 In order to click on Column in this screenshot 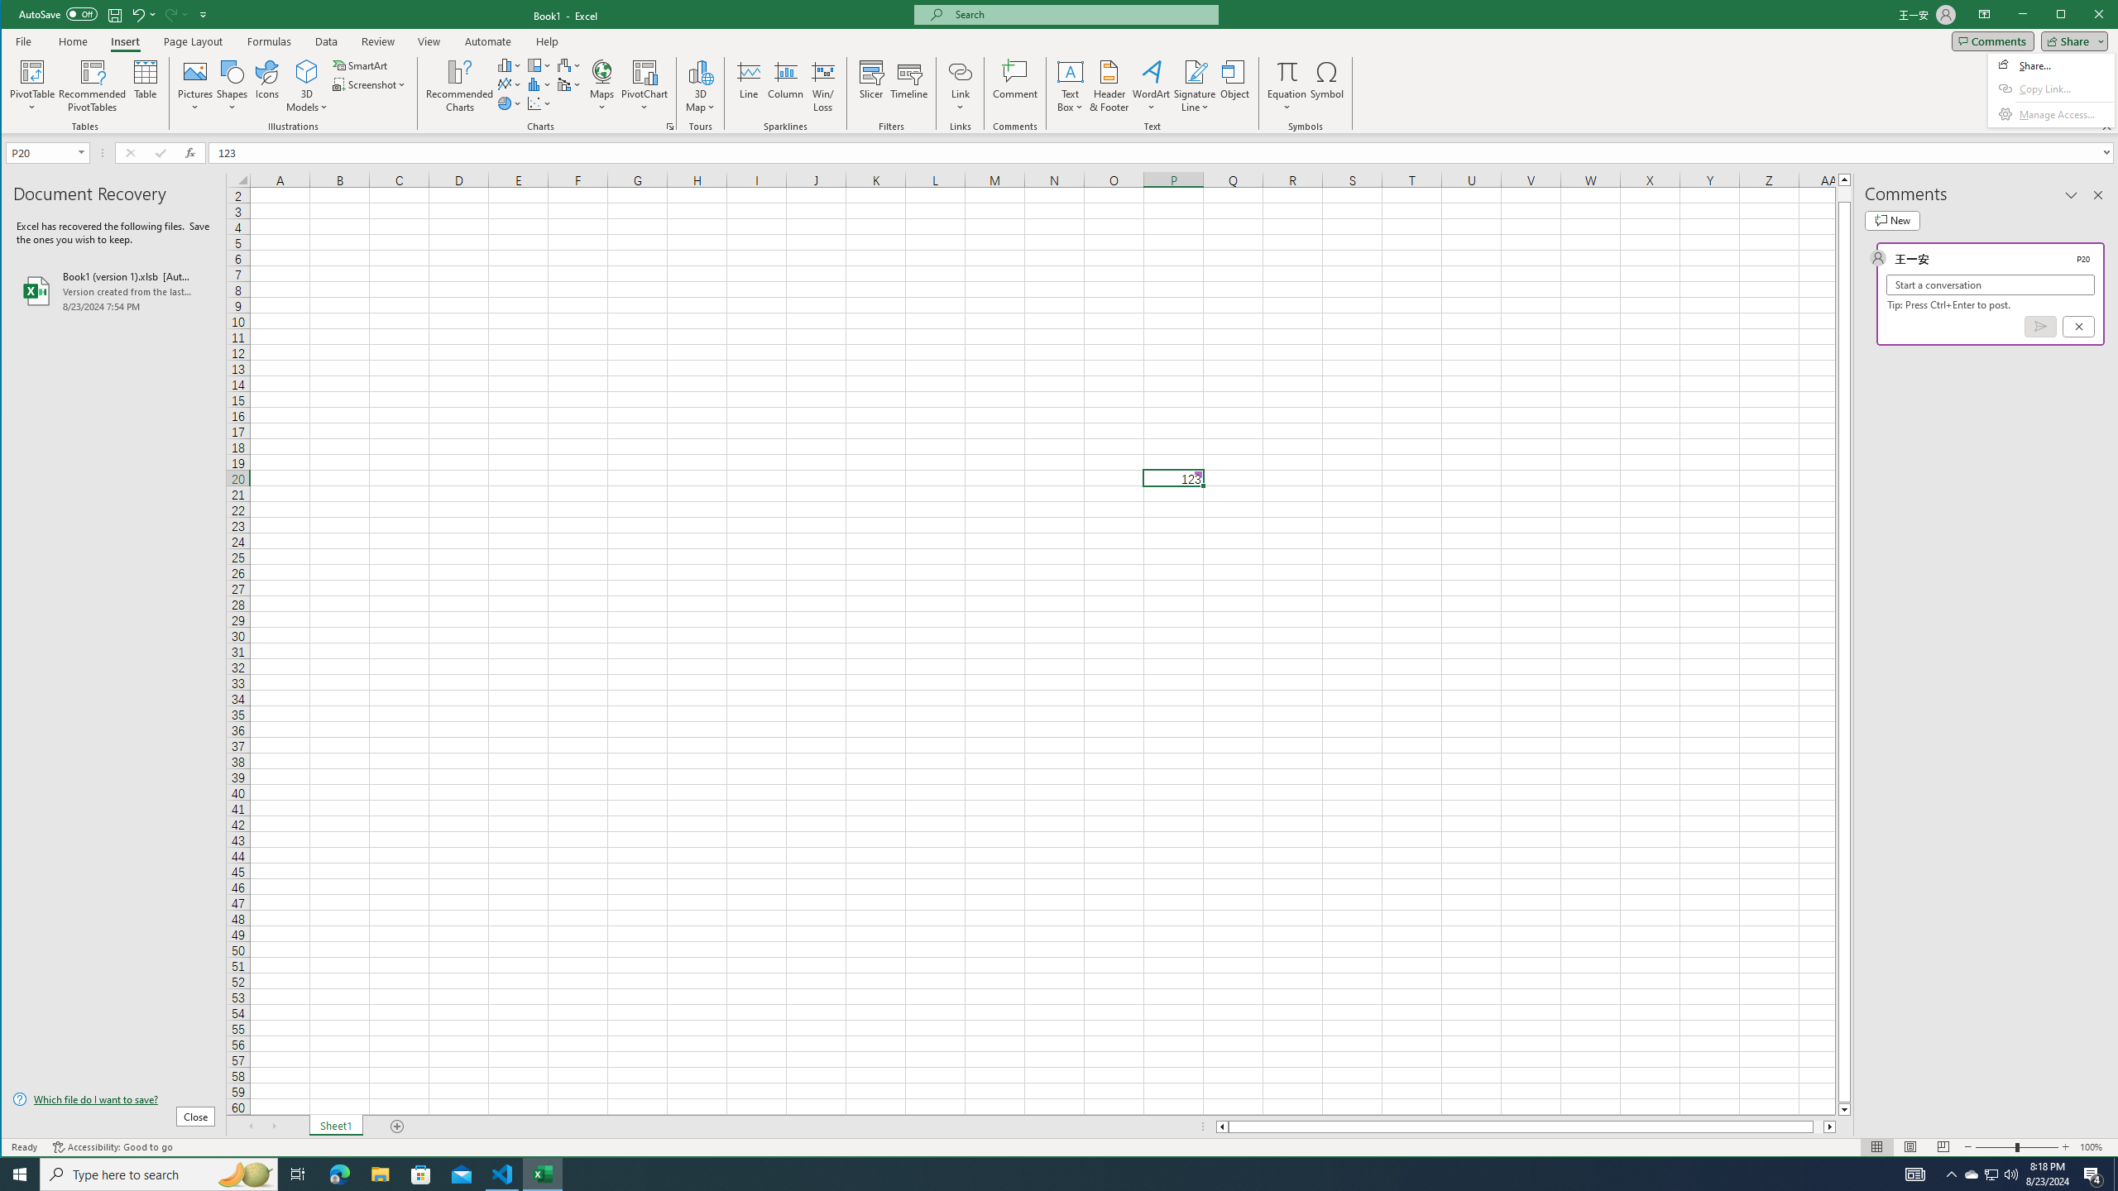, I will do `click(785, 86)`.